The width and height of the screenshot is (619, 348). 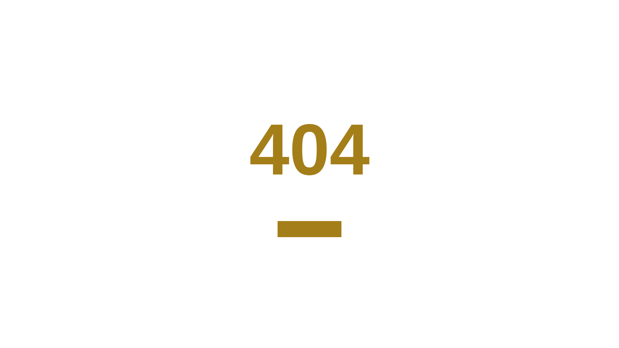 What do you see at coordinates (309, 229) in the screenshot?
I see `Home Page` at bounding box center [309, 229].